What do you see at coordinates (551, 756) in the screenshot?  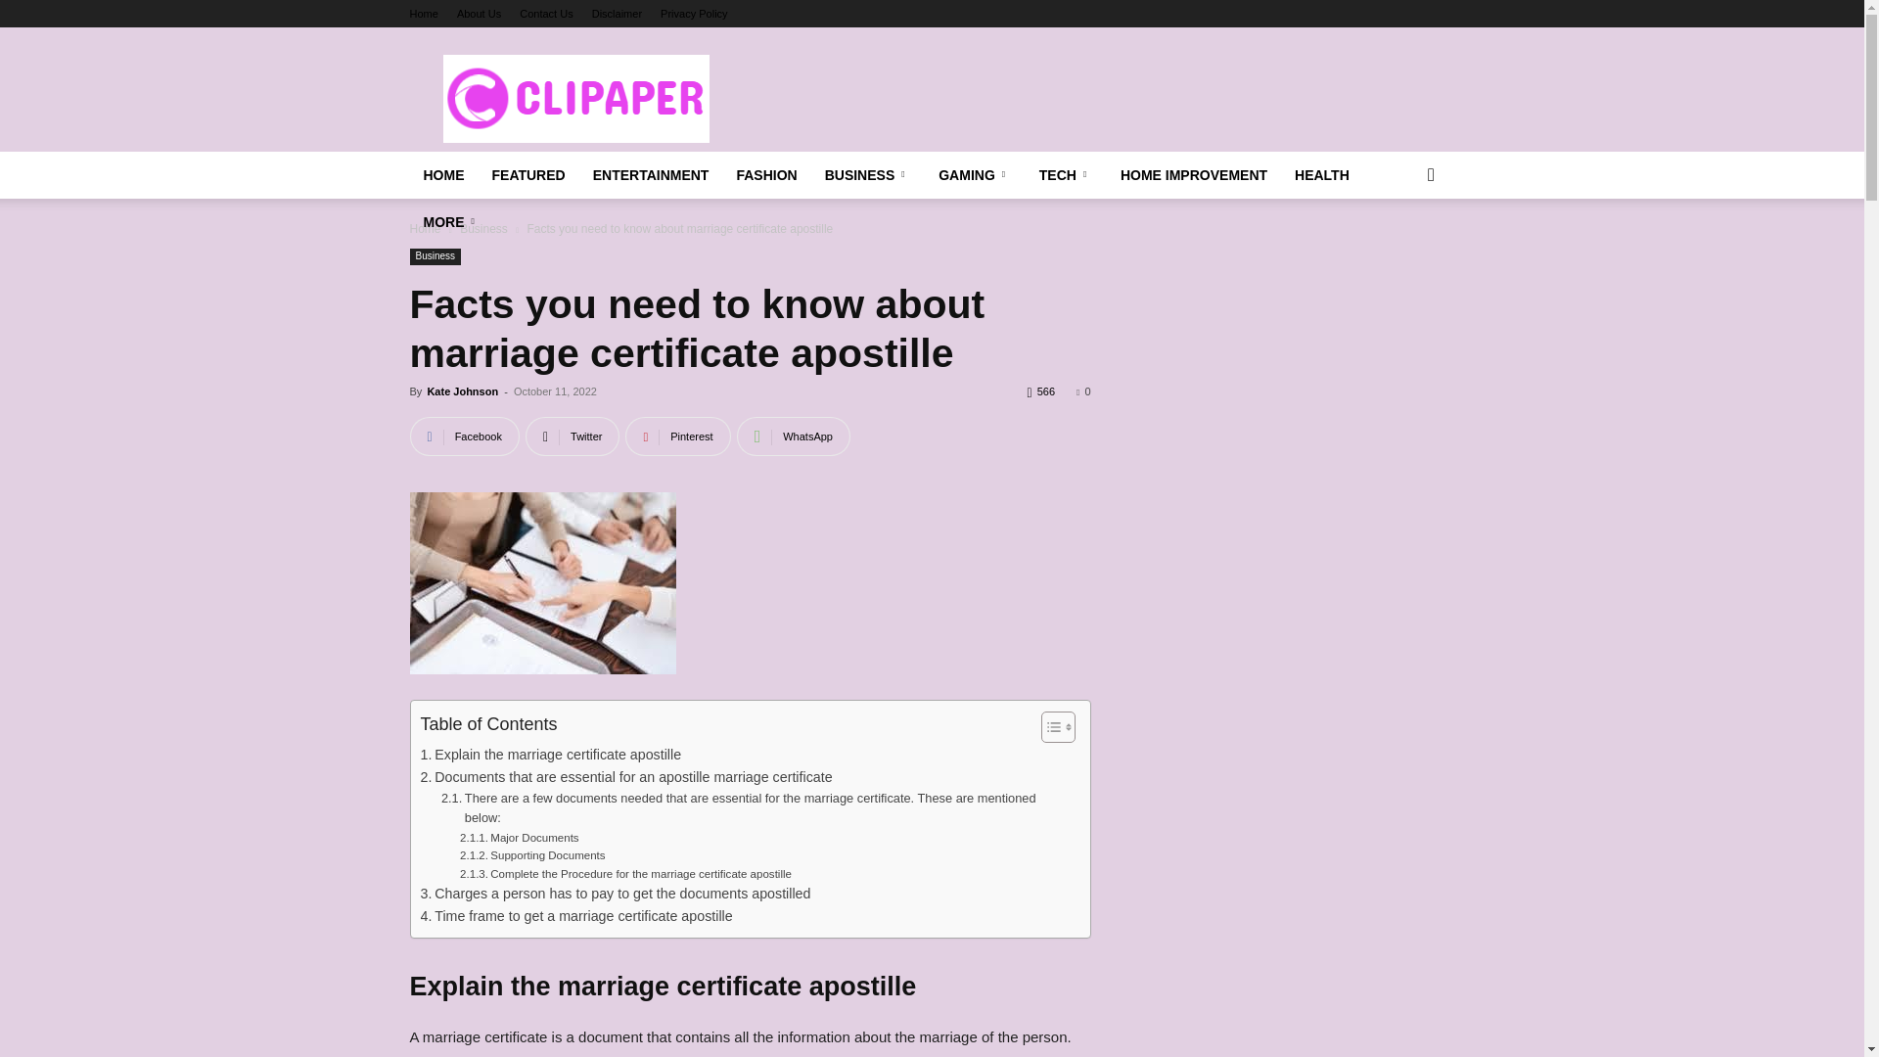 I see `Explain the marriage certificate apostille` at bounding box center [551, 756].